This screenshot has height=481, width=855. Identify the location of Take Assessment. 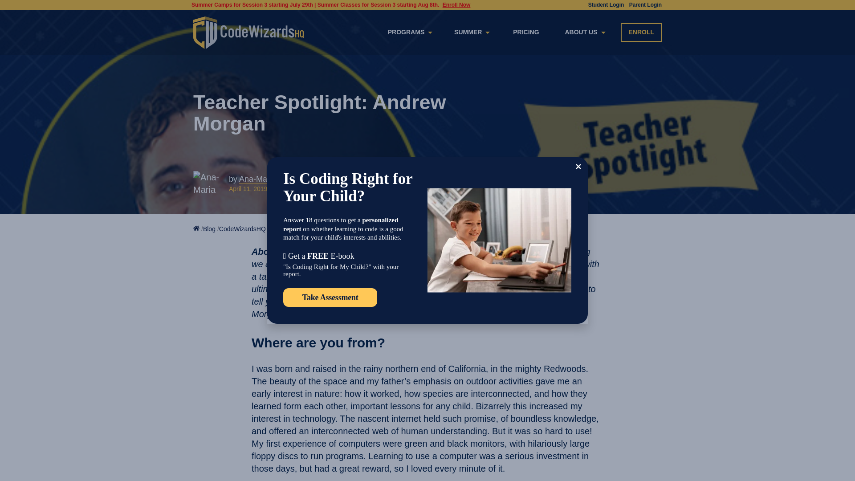
(330, 298).